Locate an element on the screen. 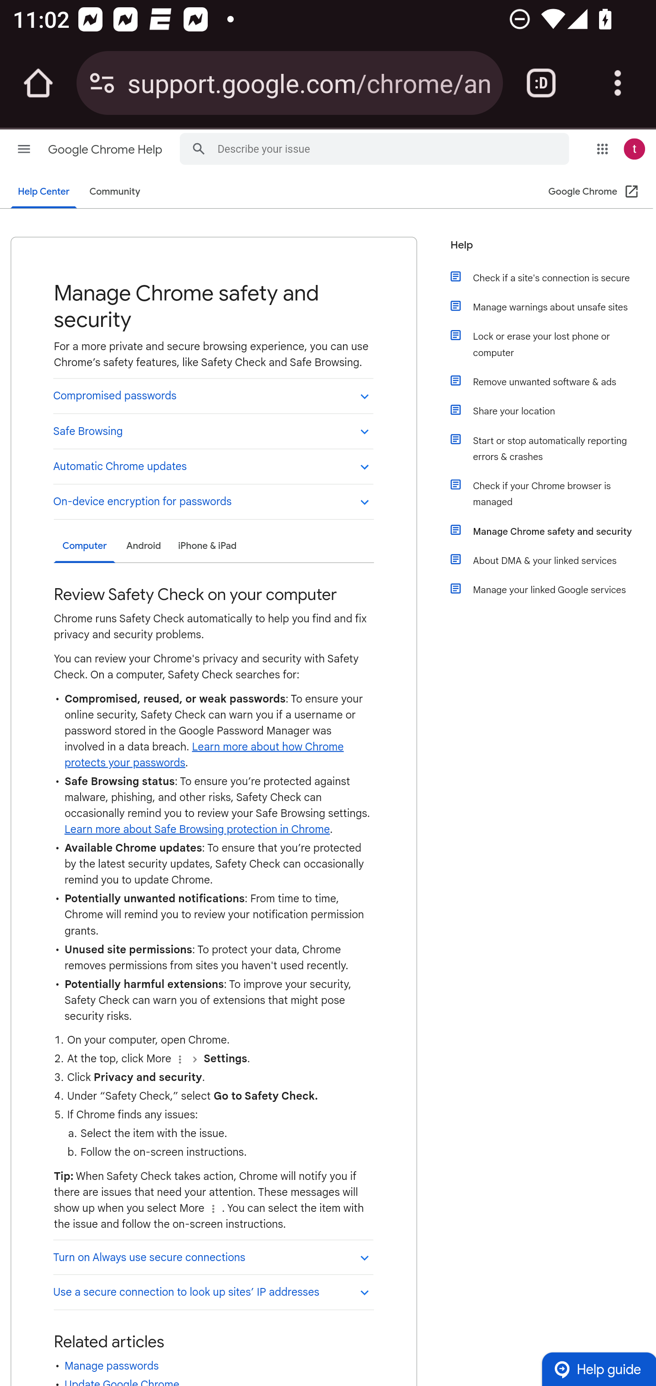  Android is located at coordinates (143, 545).